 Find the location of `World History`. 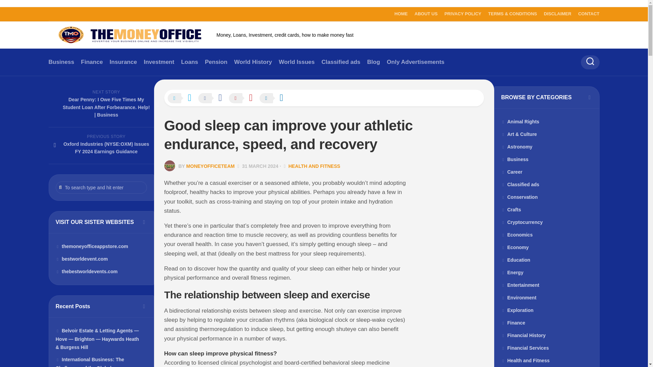

World History is located at coordinates (253, 62).